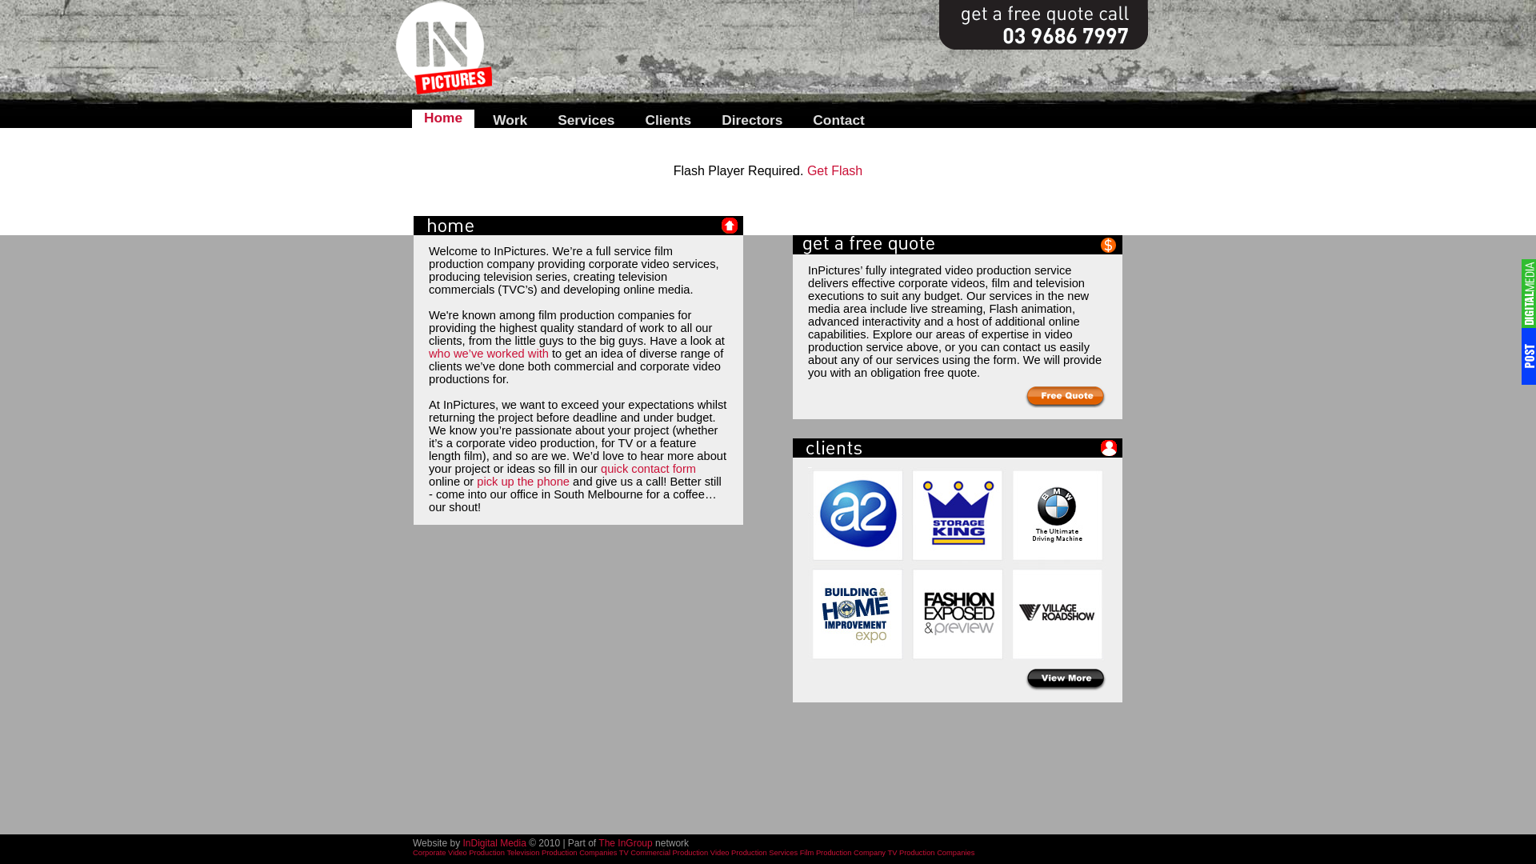  I want to click on film production company, so click(550, 258).